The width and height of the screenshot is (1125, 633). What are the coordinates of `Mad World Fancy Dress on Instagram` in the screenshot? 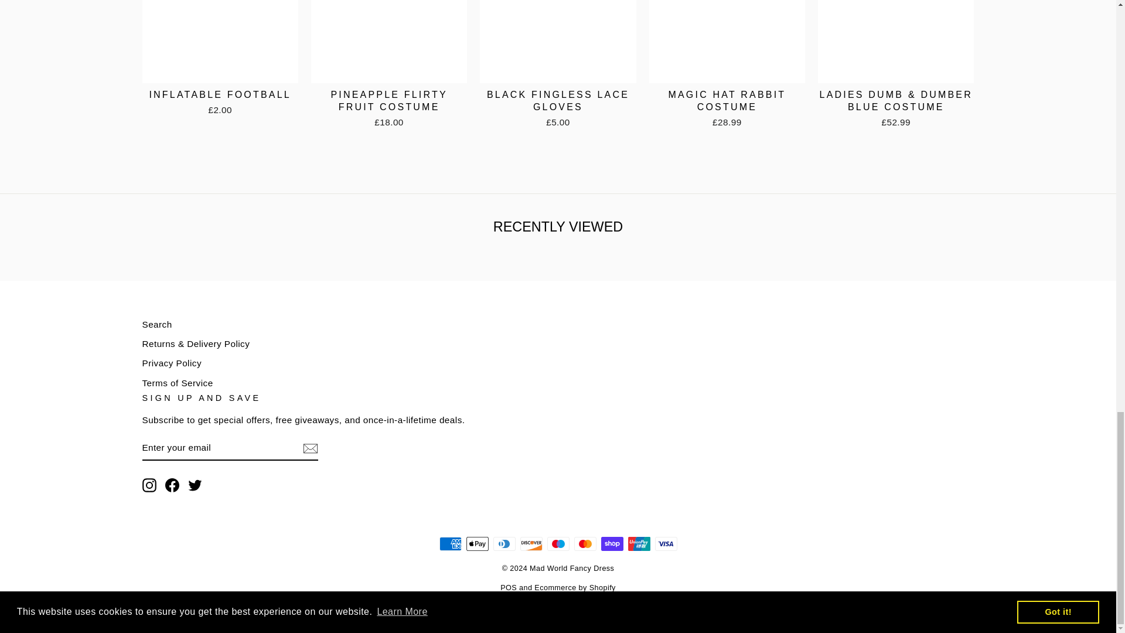 It's located at (149, 485).